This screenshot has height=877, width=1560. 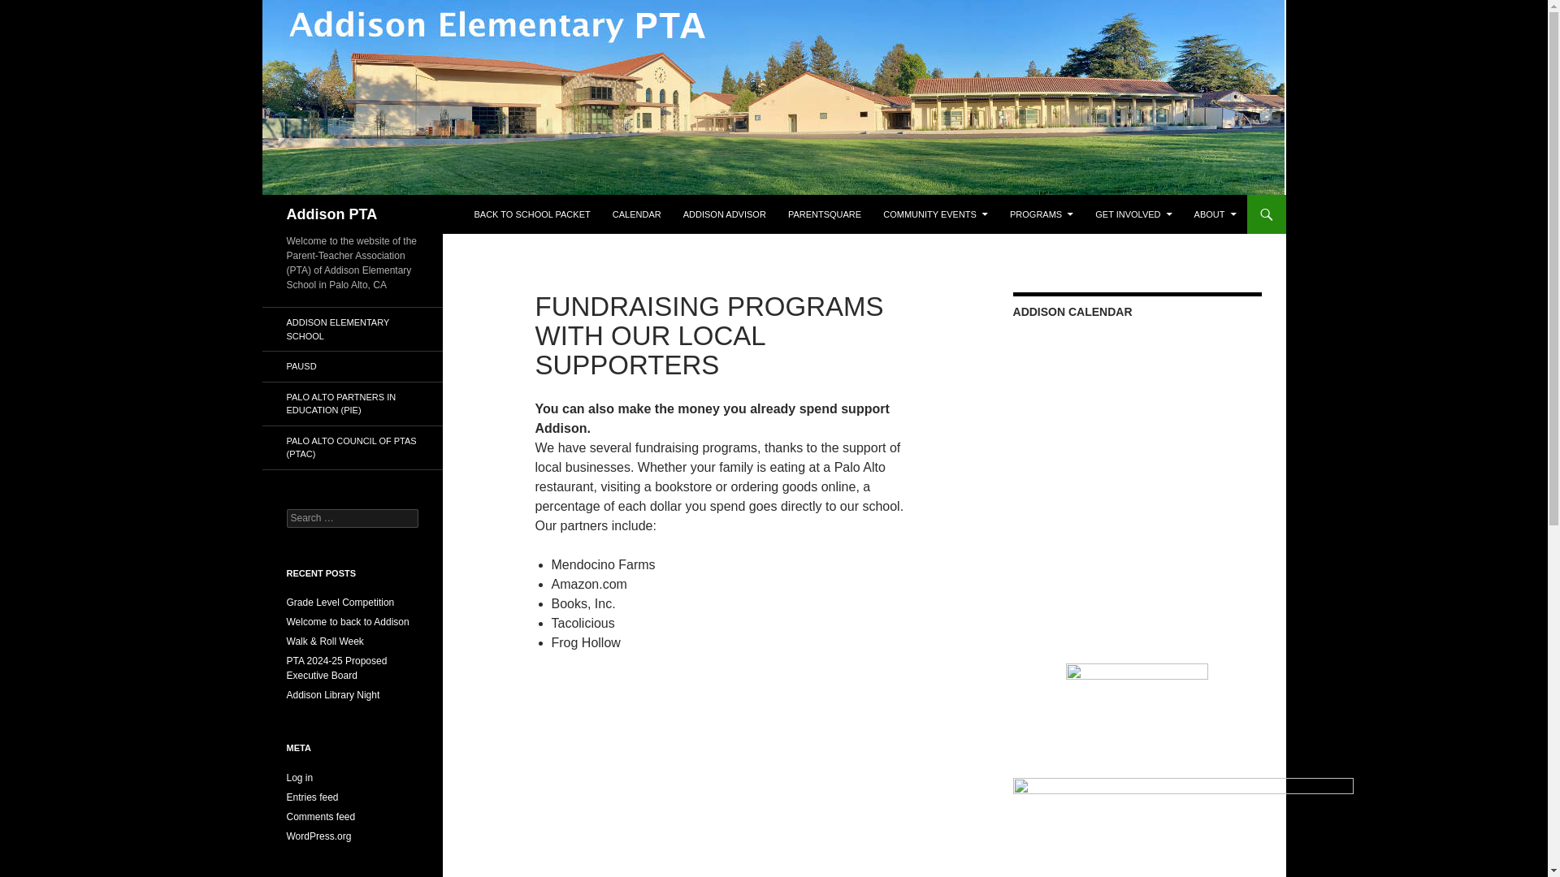 What do you see at coordinates (331, 214) in the screenshot?
I see `Addison PTA` at bounding box center [331, 214].